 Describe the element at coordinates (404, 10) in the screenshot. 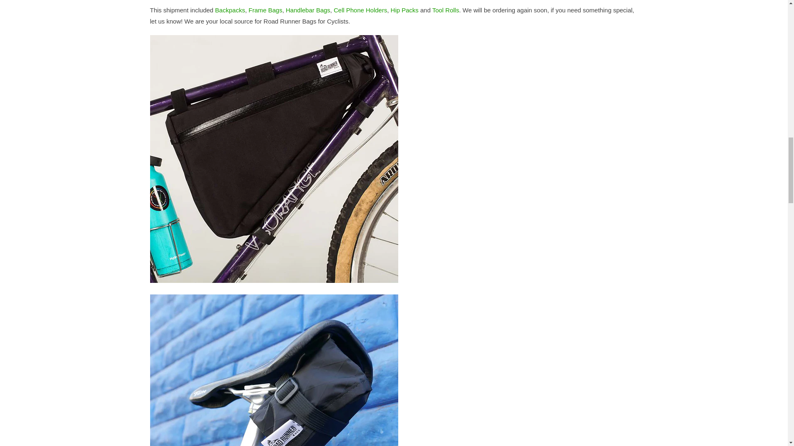

I see `road runner lil guy hip pack for cyclists` at that location.